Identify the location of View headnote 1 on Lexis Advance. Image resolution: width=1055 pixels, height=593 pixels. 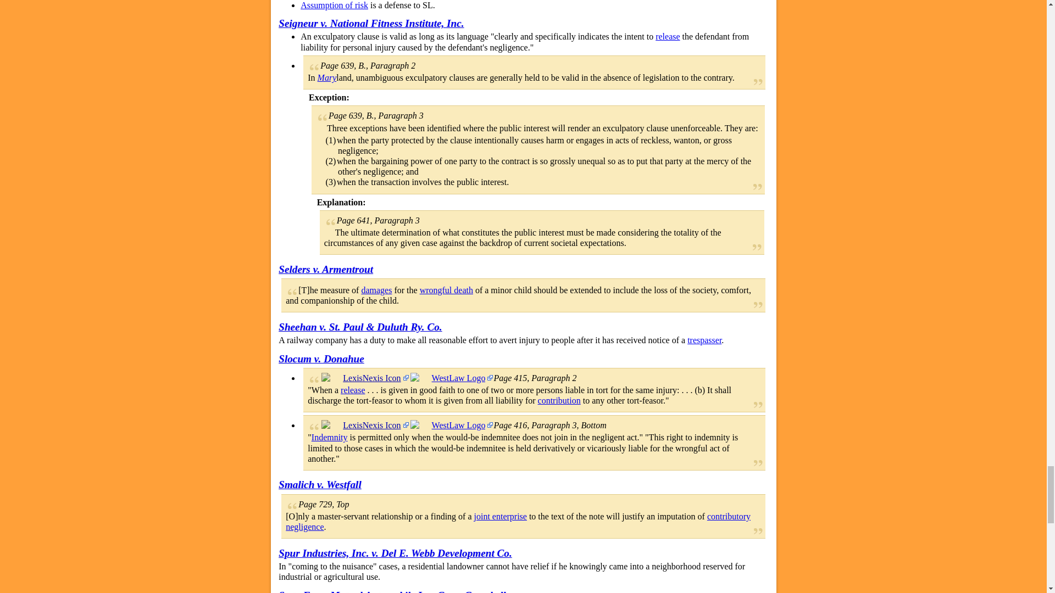
(365, 378).